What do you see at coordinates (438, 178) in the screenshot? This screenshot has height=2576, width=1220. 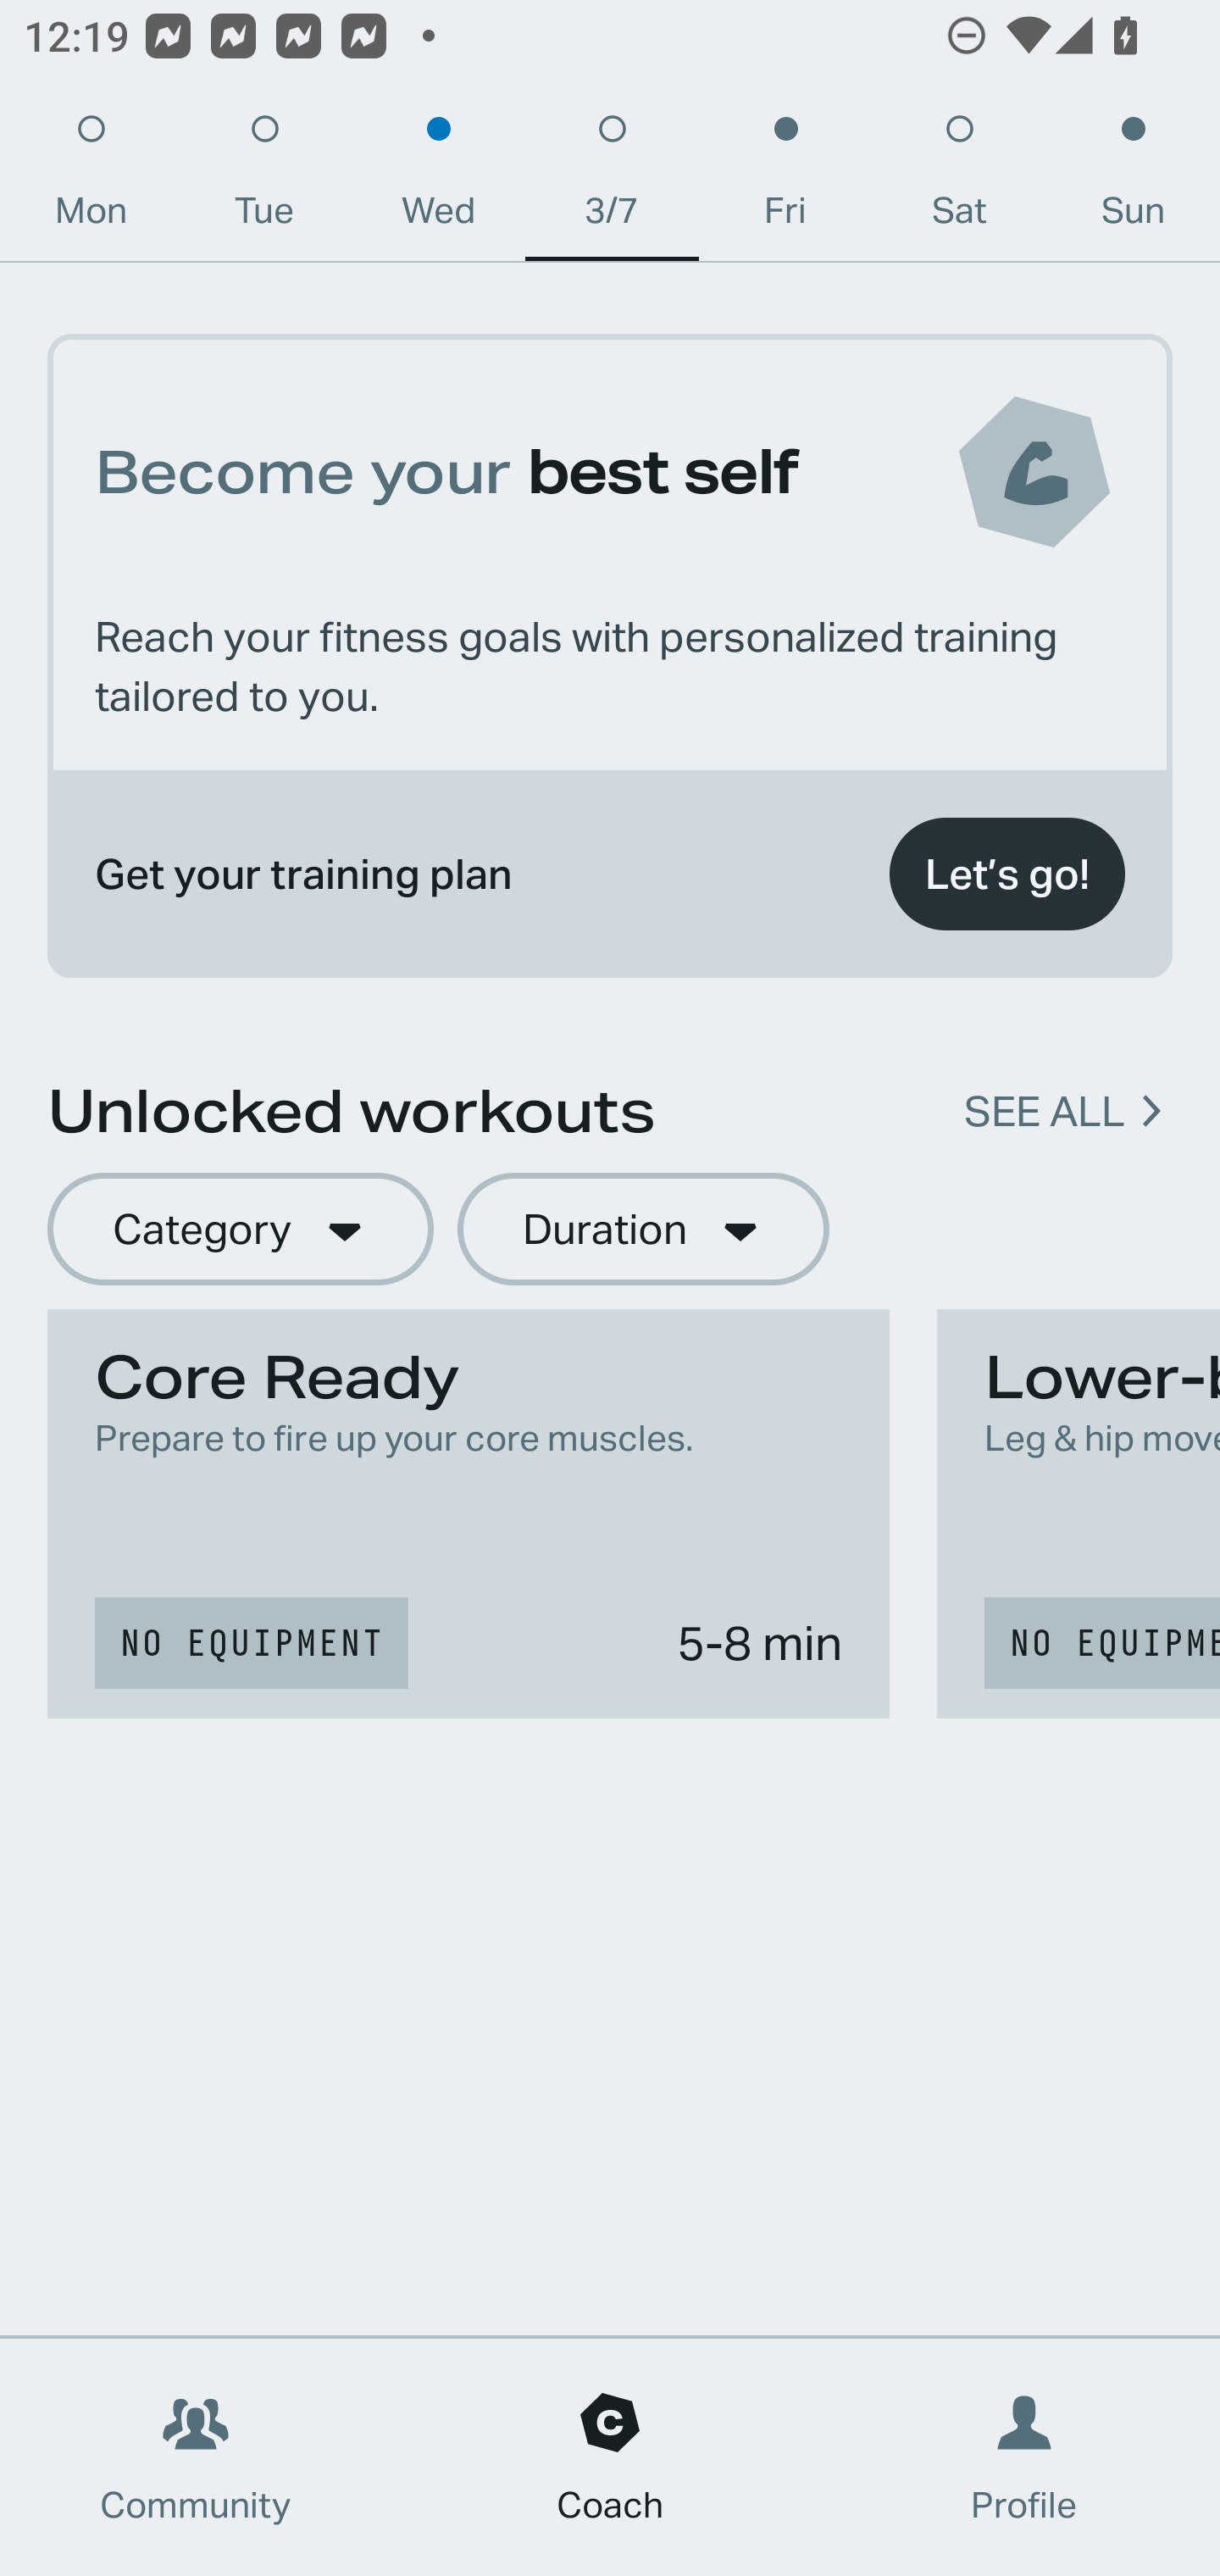 I see `Wed` at bounding box center [438, 178].